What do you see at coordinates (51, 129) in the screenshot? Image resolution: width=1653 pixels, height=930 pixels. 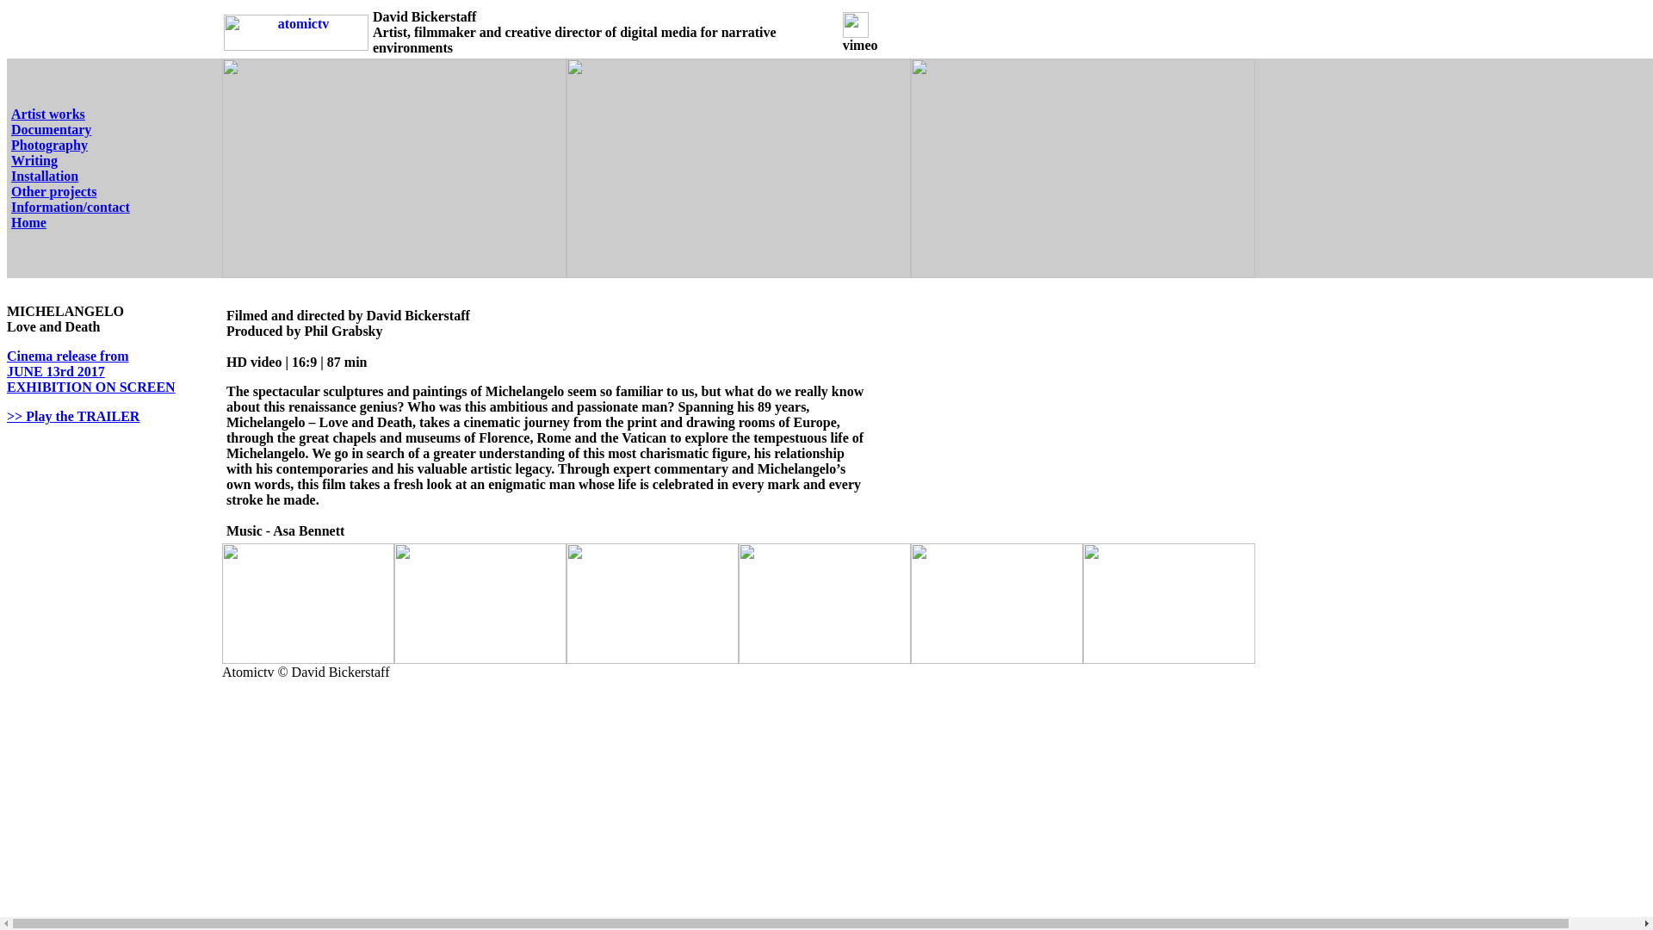 I see `Documentary` at bounding box center [51, 129].